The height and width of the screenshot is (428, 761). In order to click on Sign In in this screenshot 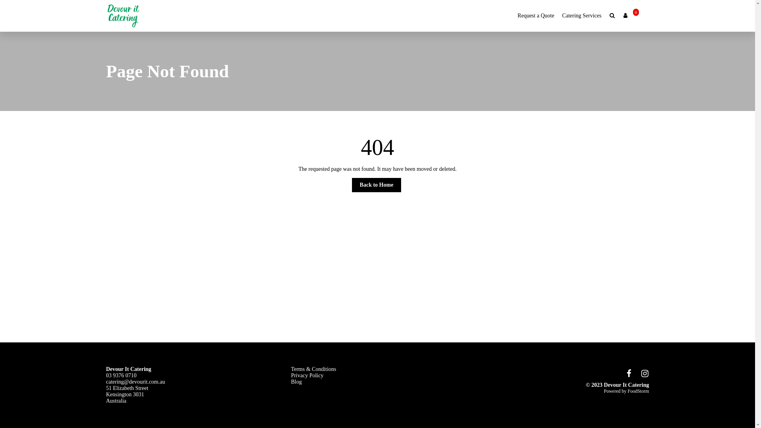, I will do `click(625, 16)`.